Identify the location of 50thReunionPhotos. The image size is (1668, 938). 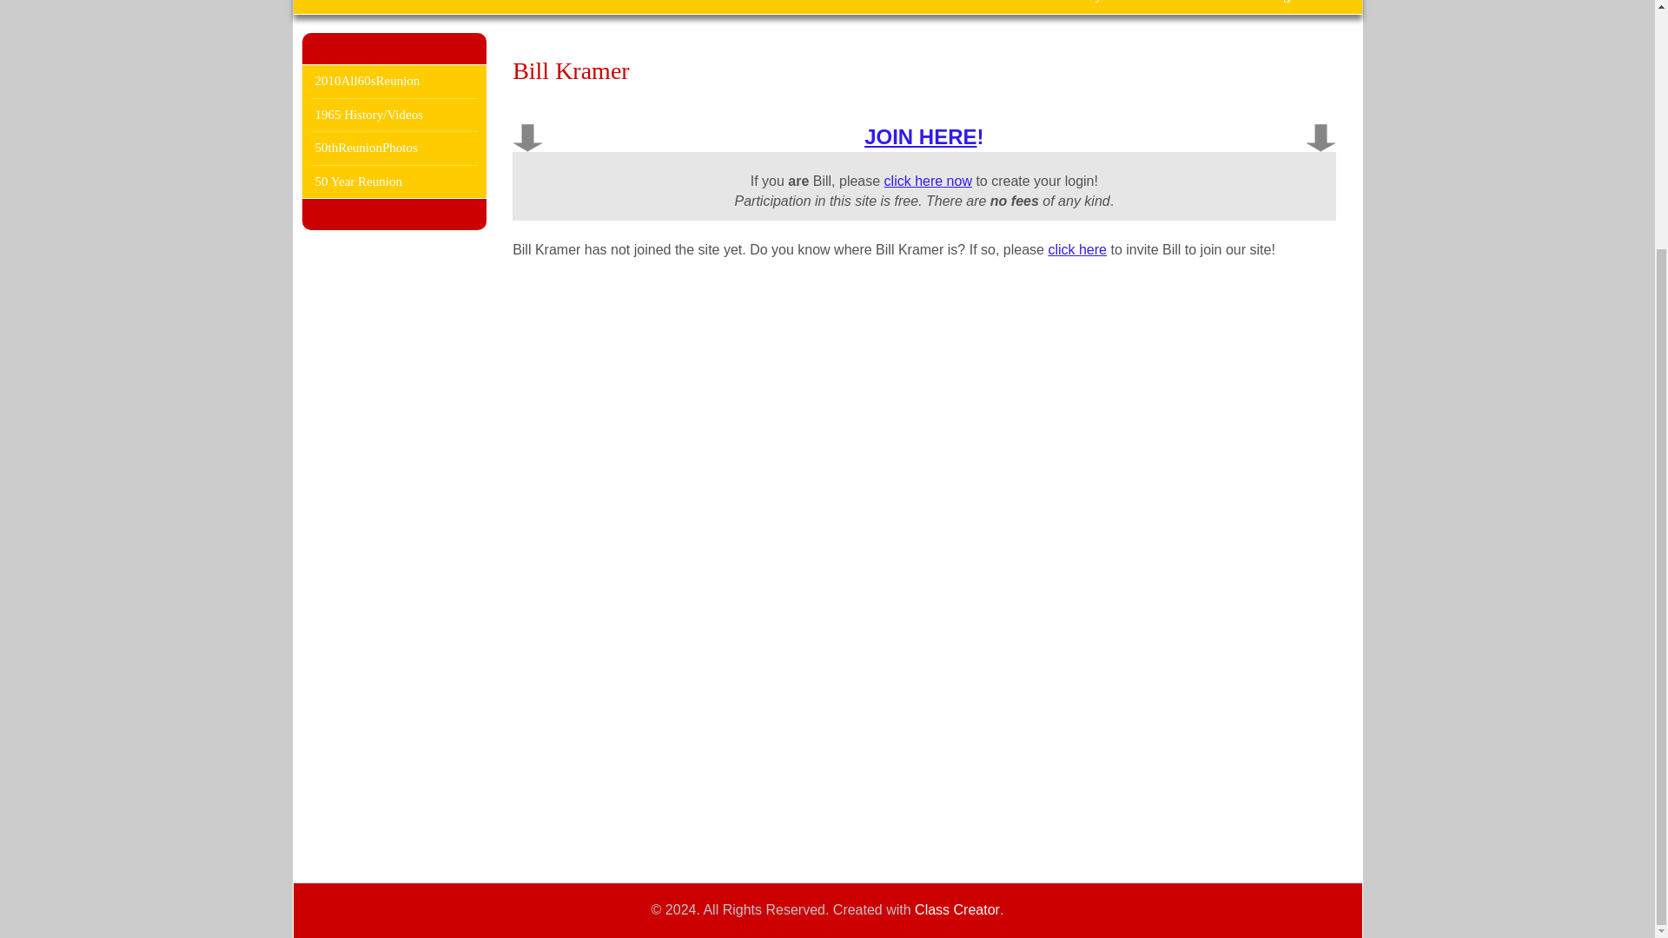
(394, 148).